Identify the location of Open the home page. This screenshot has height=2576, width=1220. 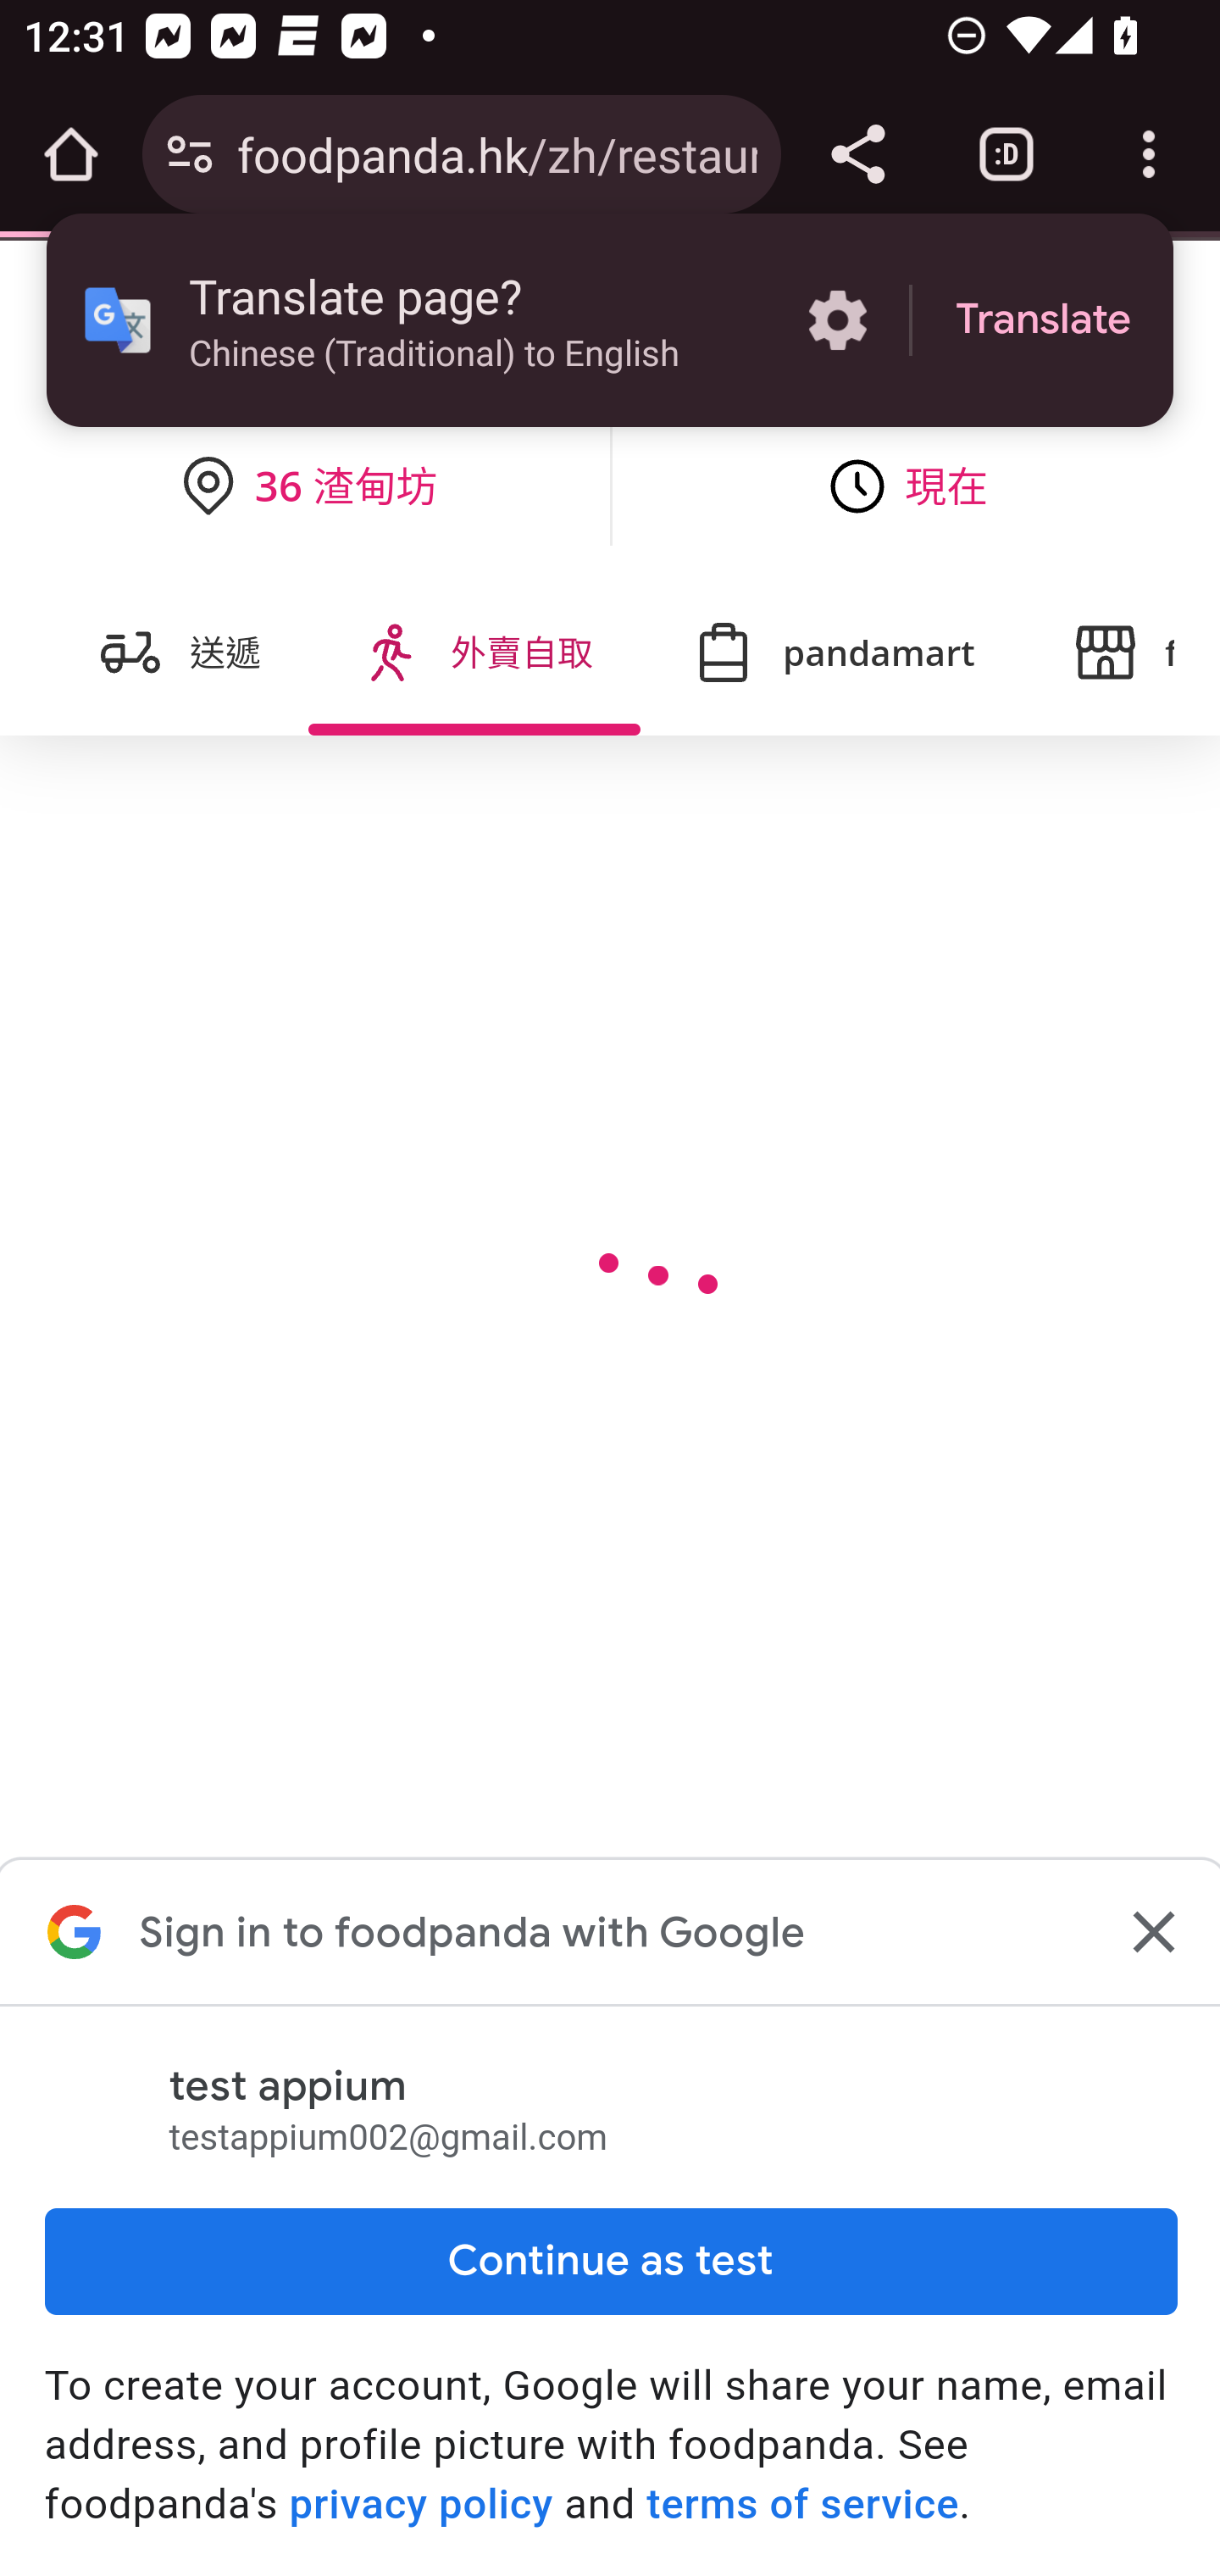
(71, 154).